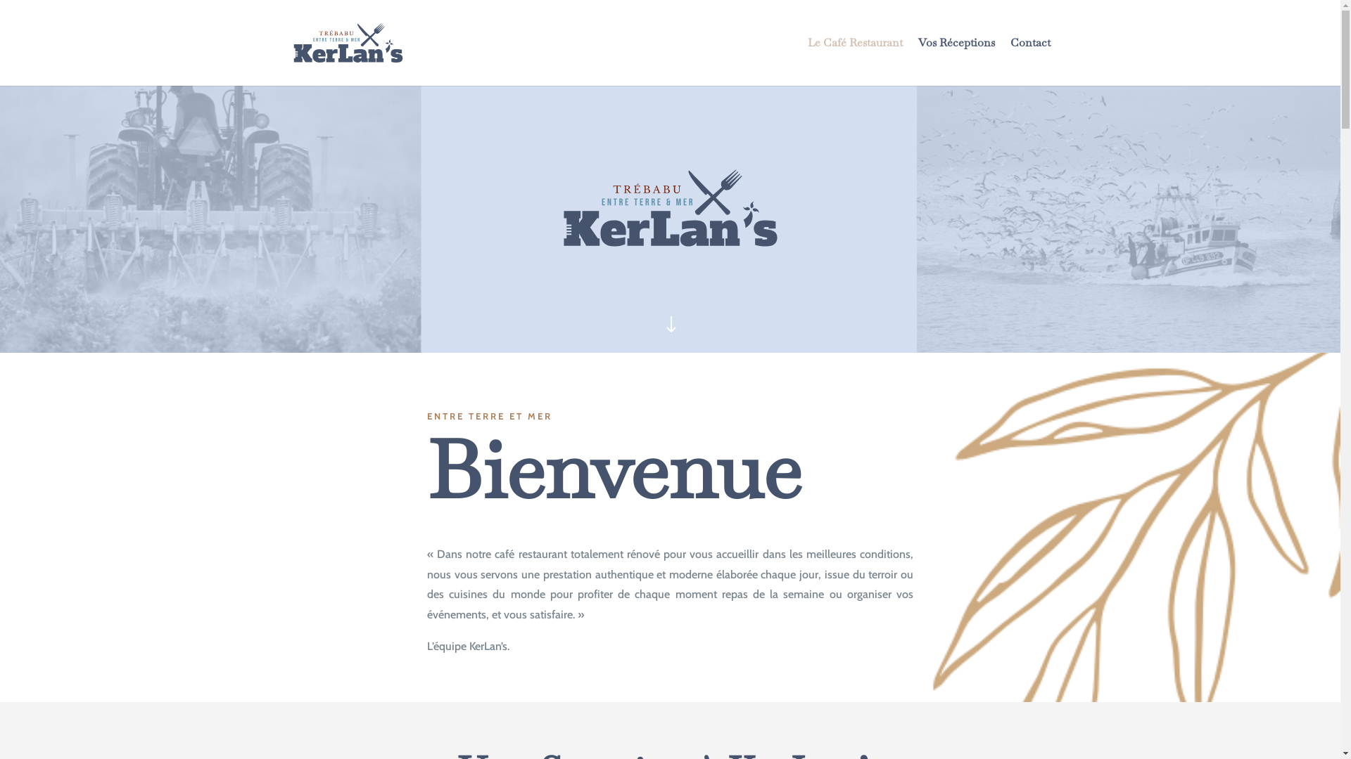 The image size is (1351, 759). What do you see at coordinates (671, 326) in the screenshot?
I see `"` at bounding box center [671, 326].